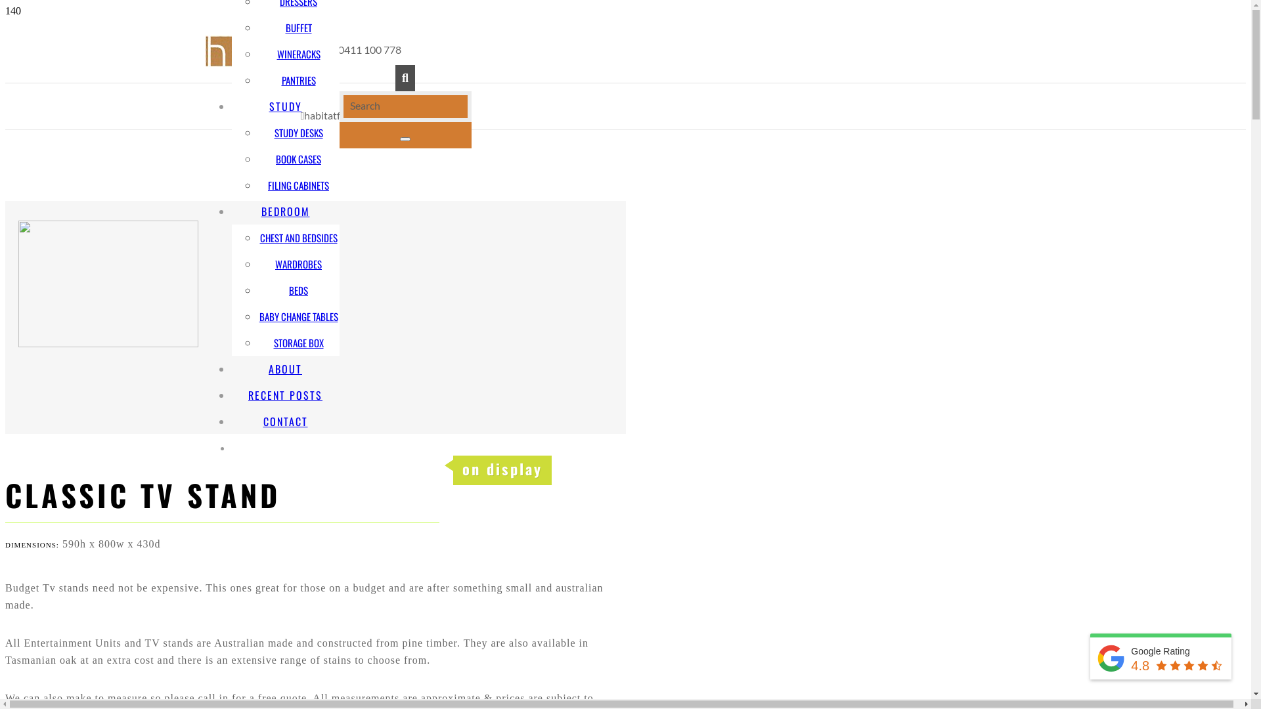 The height and width of the screenshot is (709, 1261). Describe the element at coordinates (298, 316) in the screenshot. I see `BABY CHANGE TABLES` at that location.